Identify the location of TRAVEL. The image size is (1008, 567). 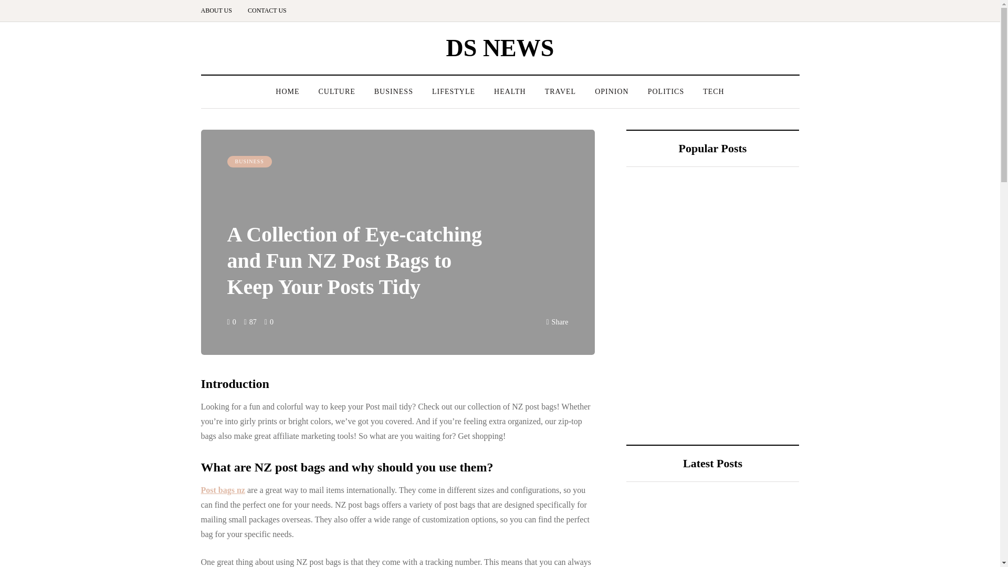
(560, 91).